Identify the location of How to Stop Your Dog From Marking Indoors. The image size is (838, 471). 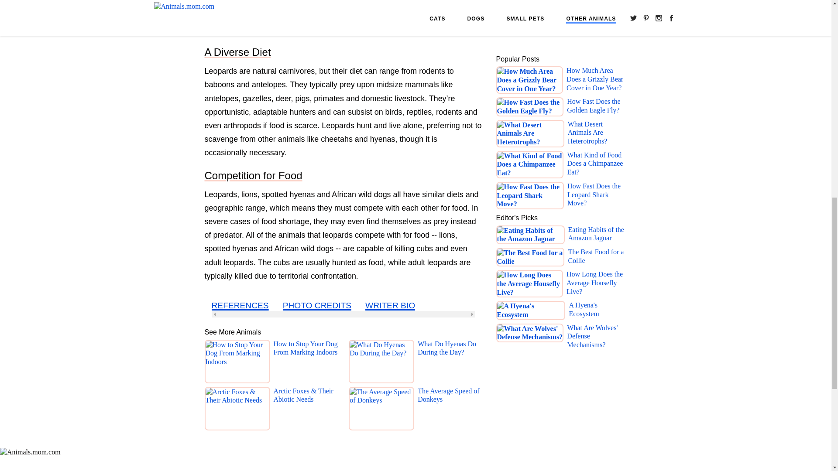
(305, 363).